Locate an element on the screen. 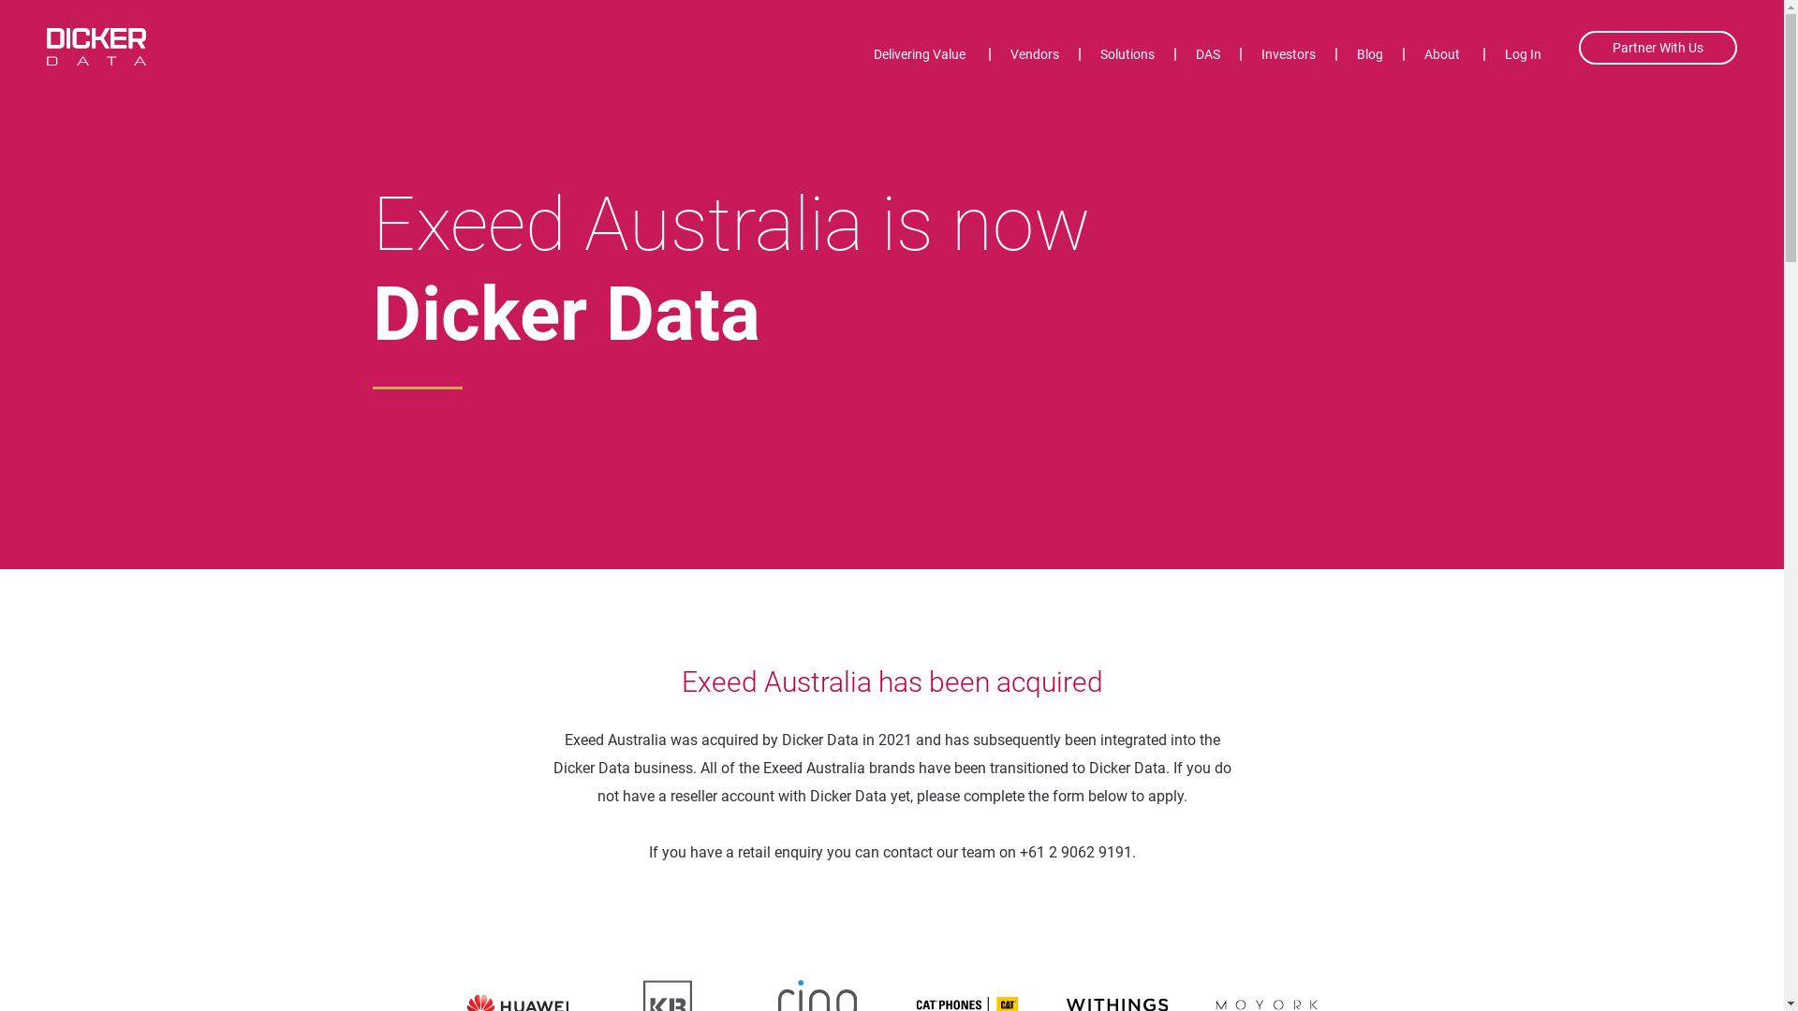 This screenshot has width=1798, height=1011. Partner With Us is located at coordinates (1658, 48).